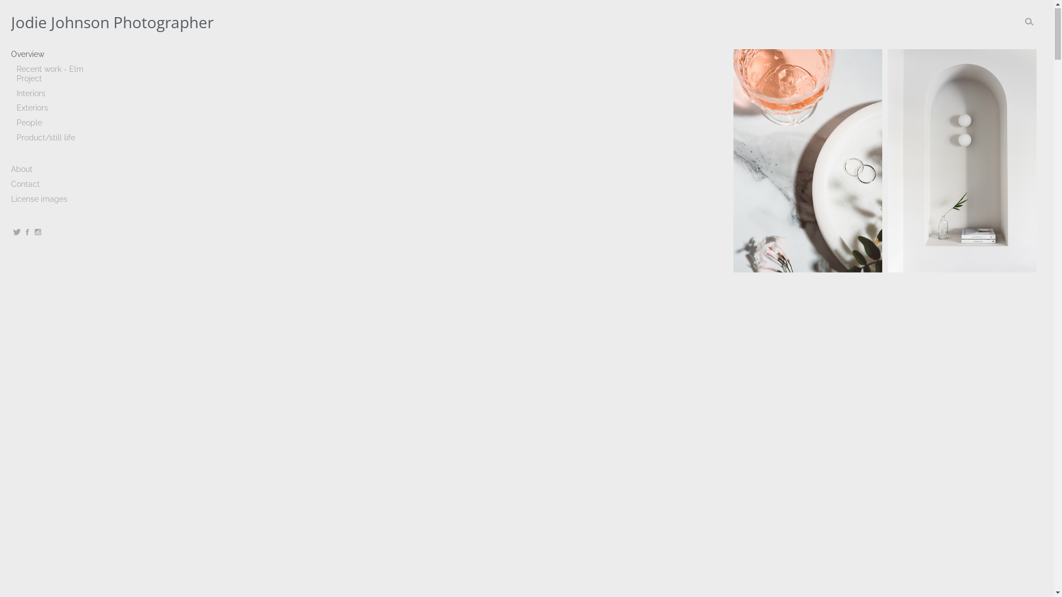 The image size is (1062, 597). Describe the element at coordinates (58, 108) in the screenshot. I see `Exteriors` at that location.